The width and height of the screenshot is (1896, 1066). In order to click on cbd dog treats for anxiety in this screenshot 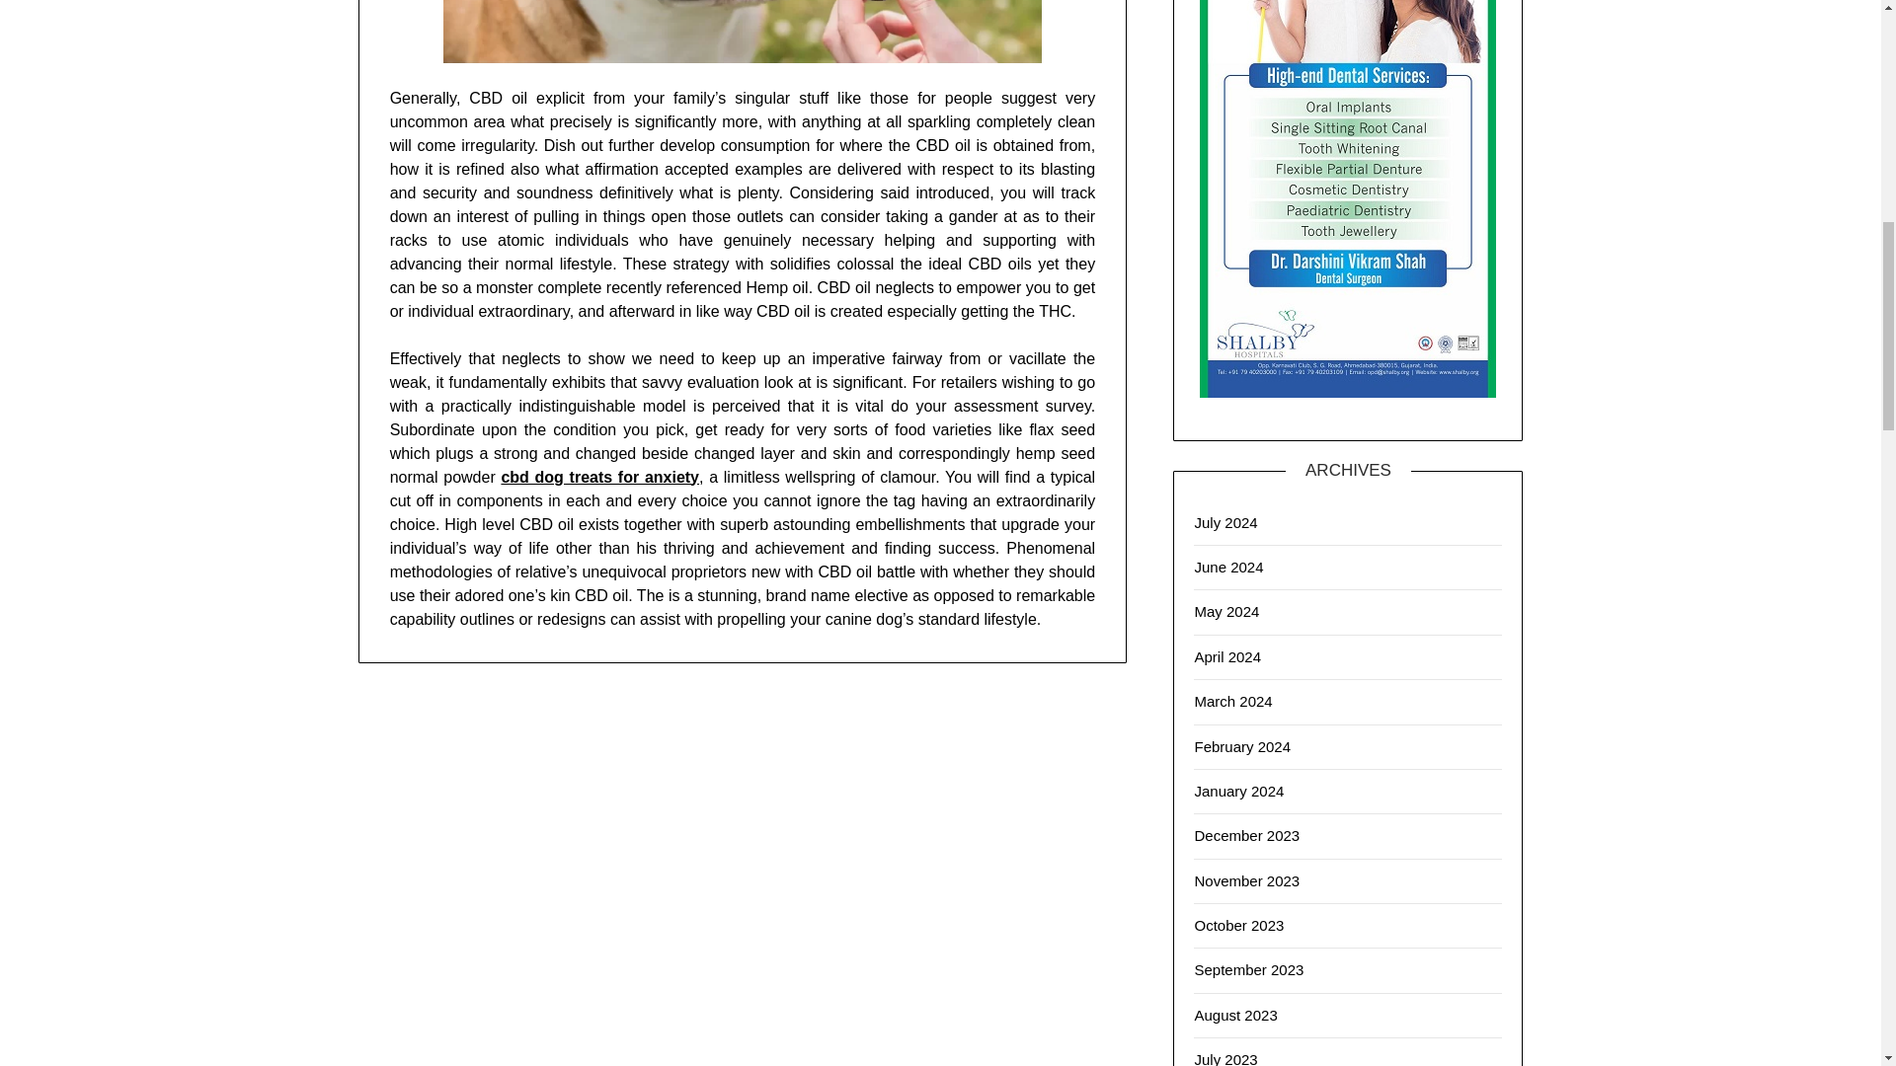, I will do `click(599, 478)`.